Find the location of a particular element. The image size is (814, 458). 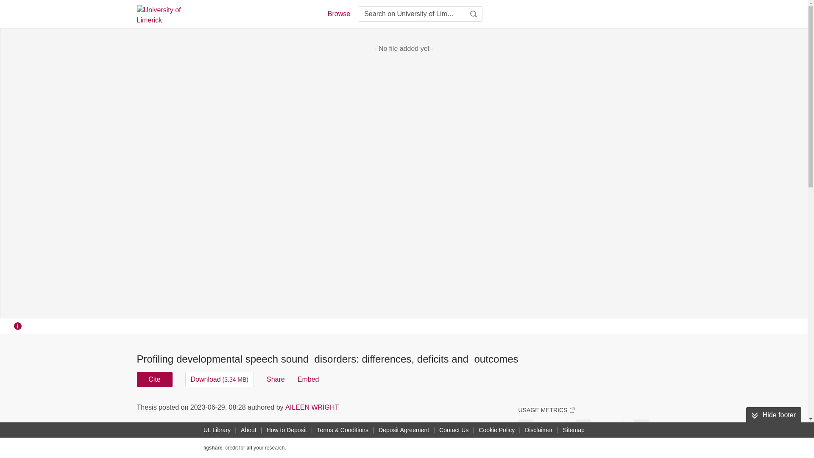

Contact Us is located at coordinates (454, 430).